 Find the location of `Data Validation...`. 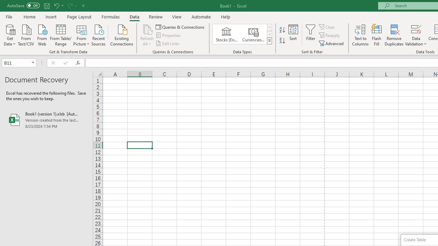

Data Validation... is located at coordinates (416, 35).